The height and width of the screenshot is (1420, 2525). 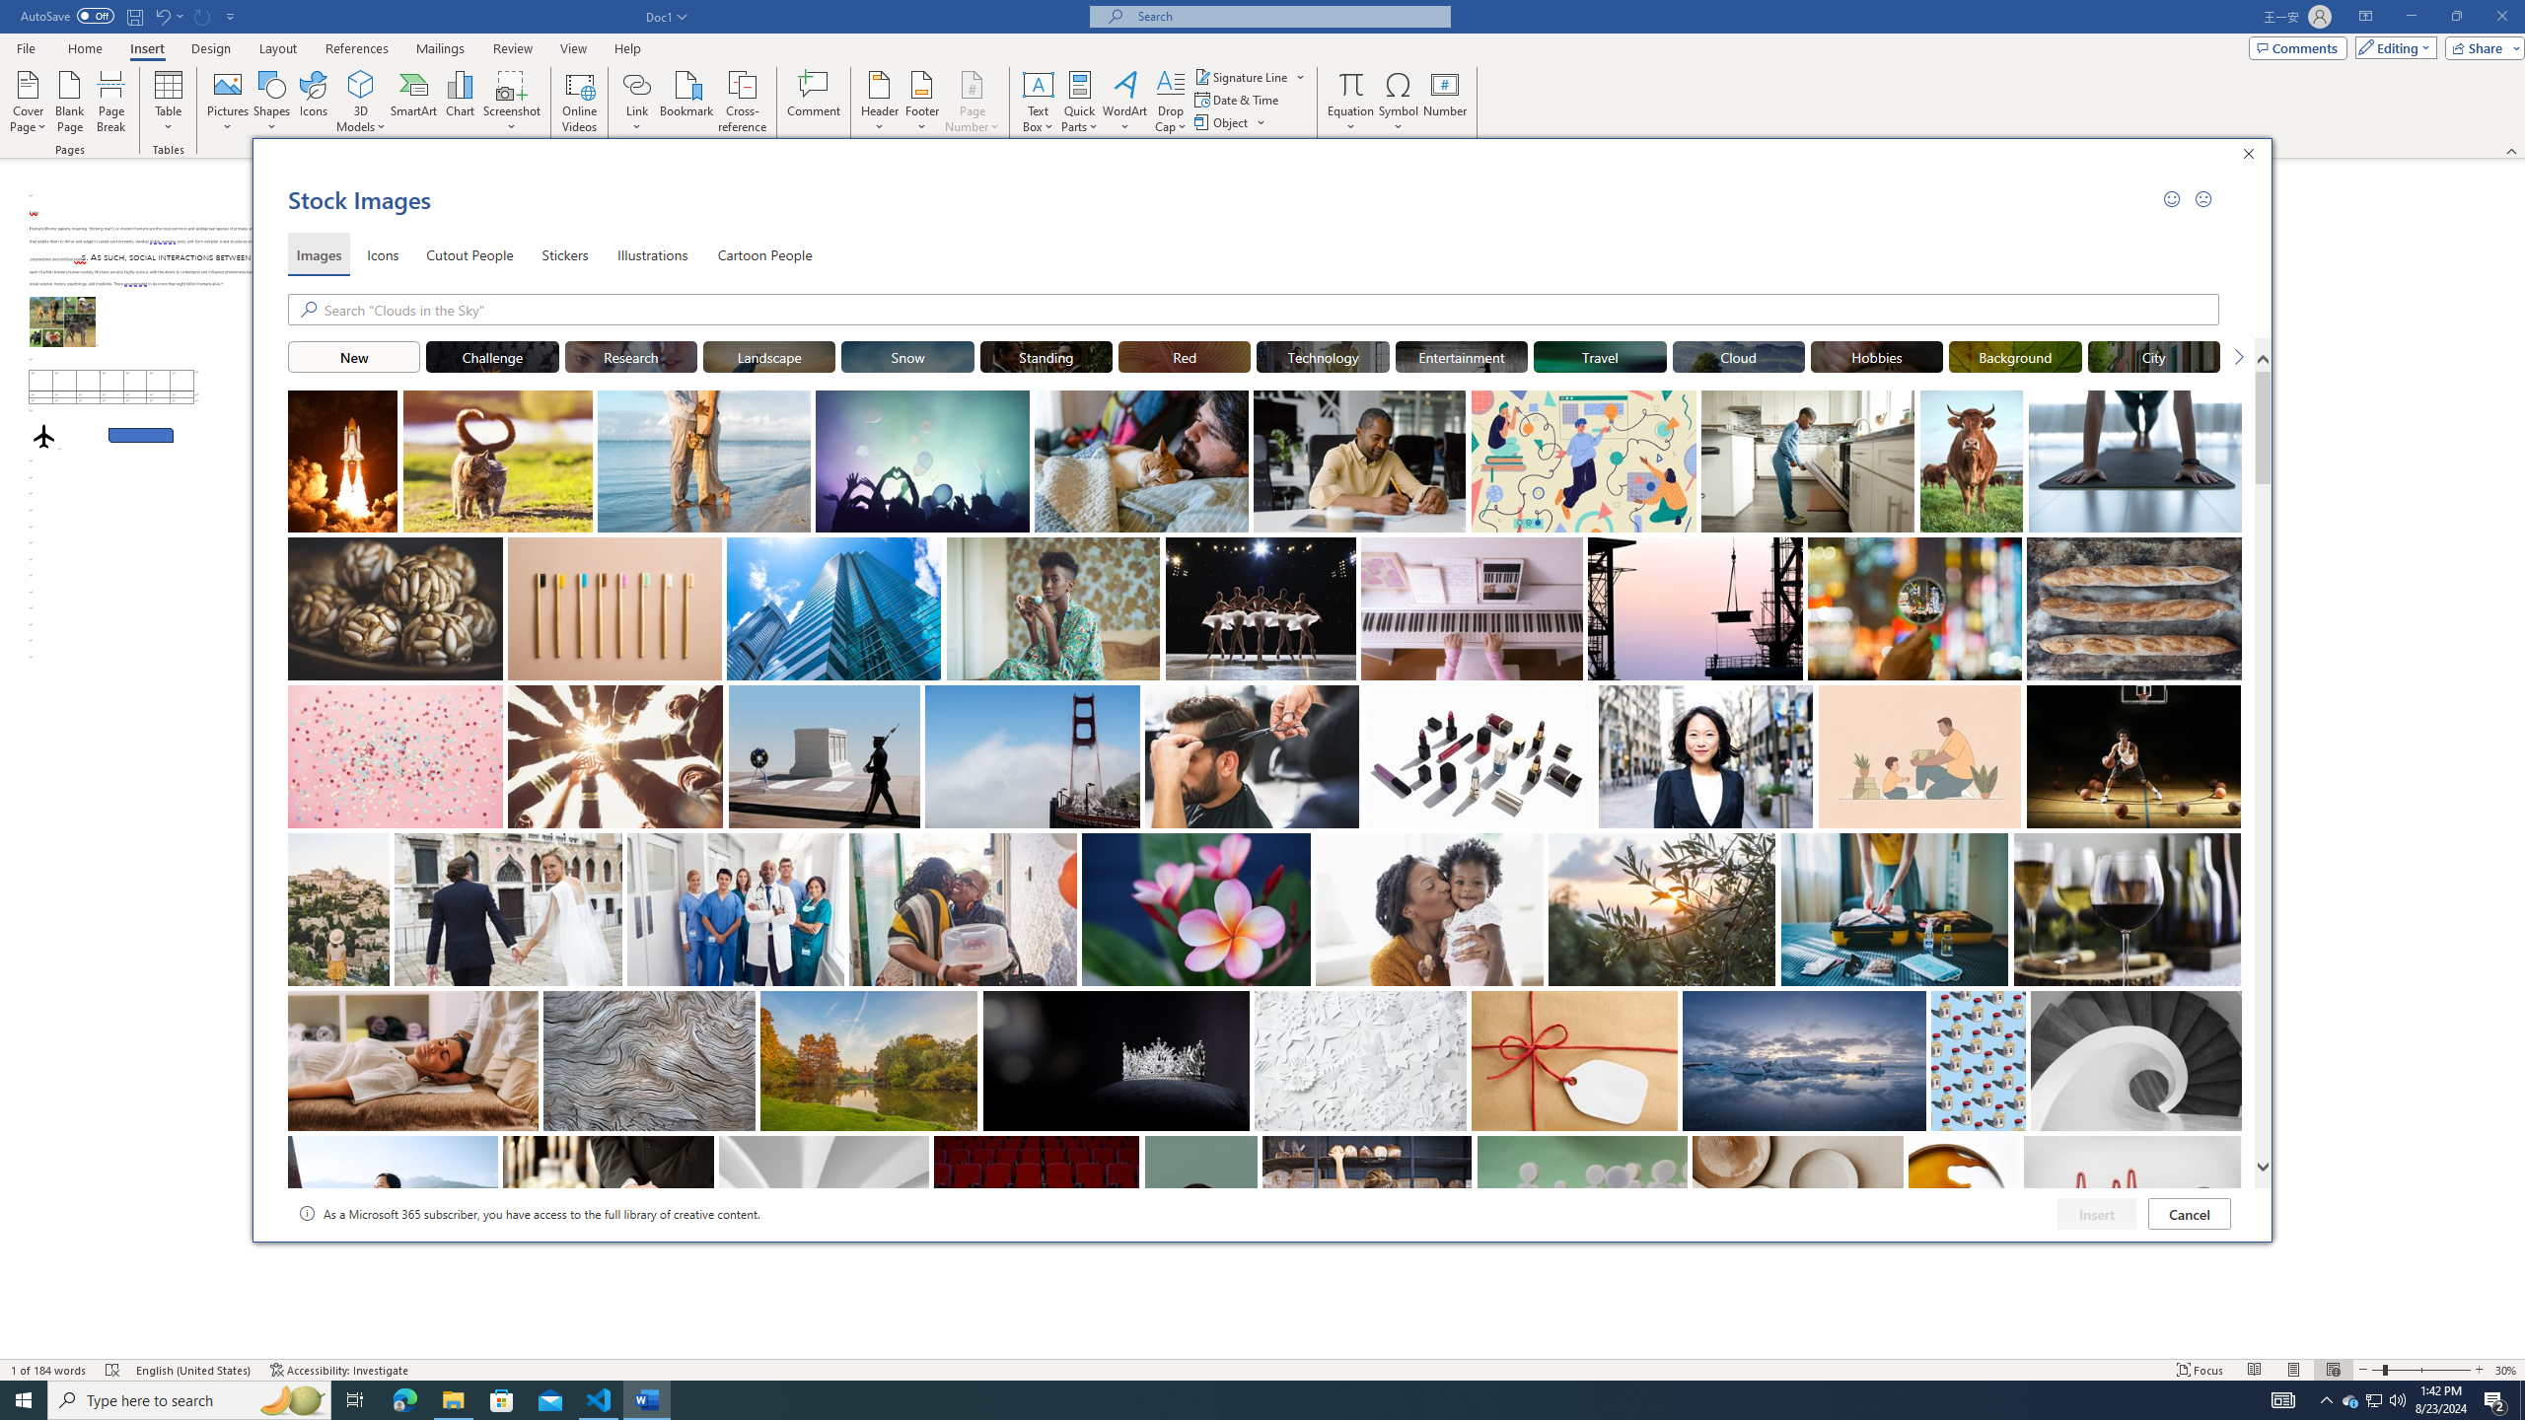 I want to click on Class: MsoCommandBar, so click(x=1262, y=1369).